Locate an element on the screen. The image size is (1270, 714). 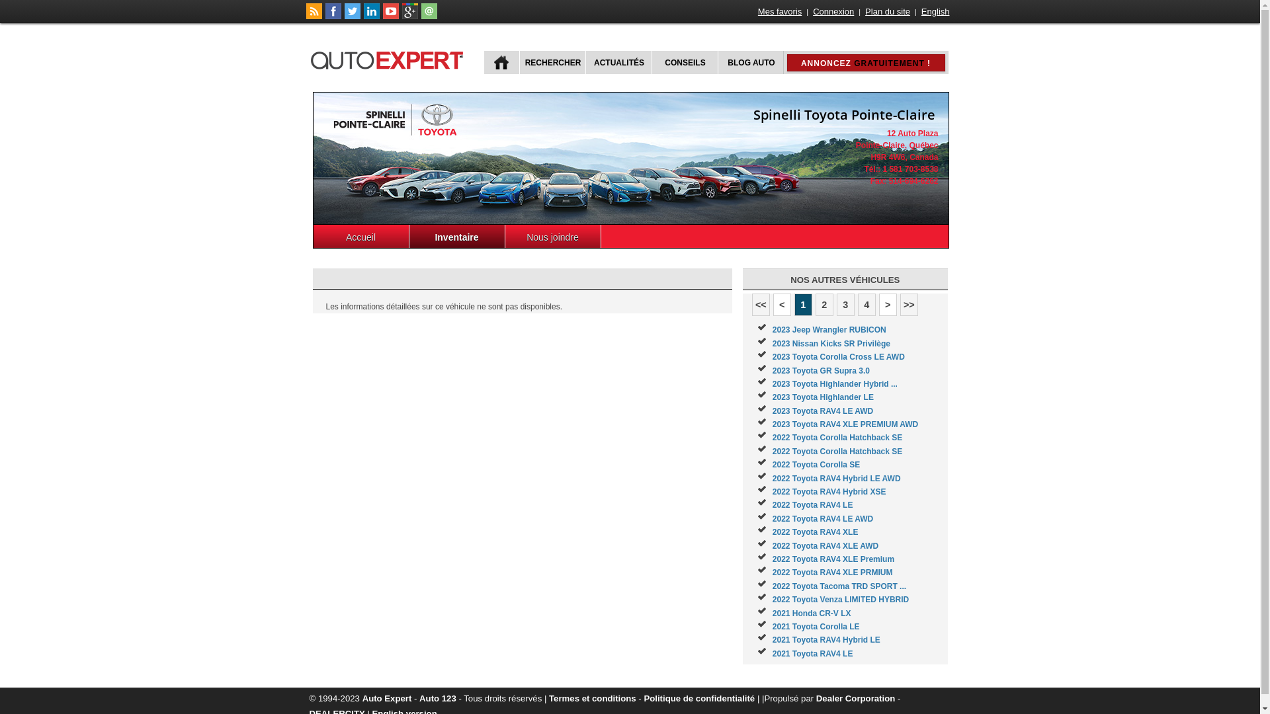
2023 Toyota Corolla Cross LE AWD is located at coordinates (839, 357).